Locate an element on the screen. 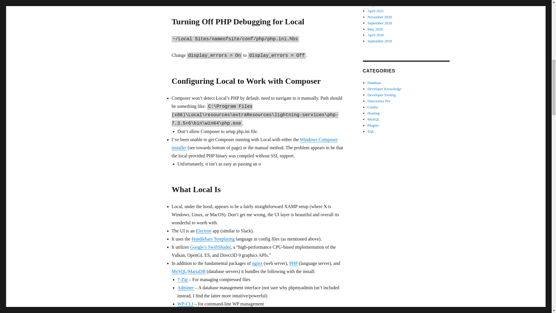 The width and height of the screenshot is (556, 313). Handlebars Templating is located at coordinates (213, 239).